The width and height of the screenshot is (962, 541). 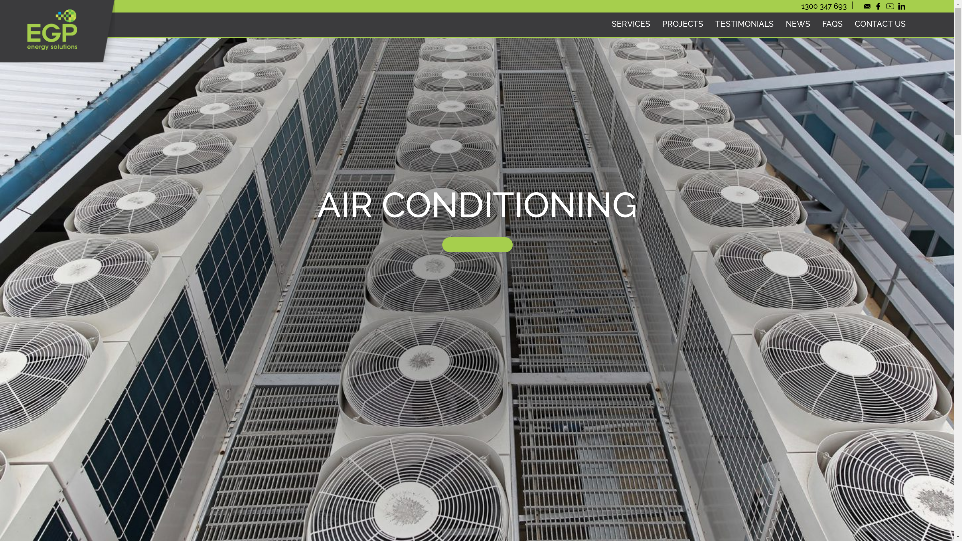 What do you see at coordinates (880, 25) in the screenshot?
I see `CONTACT US` at bounding box center [880, 25].